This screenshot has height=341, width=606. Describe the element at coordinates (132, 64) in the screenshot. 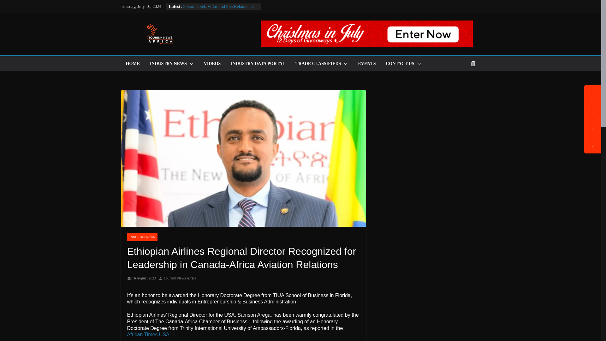

I see `HOME` at that location.